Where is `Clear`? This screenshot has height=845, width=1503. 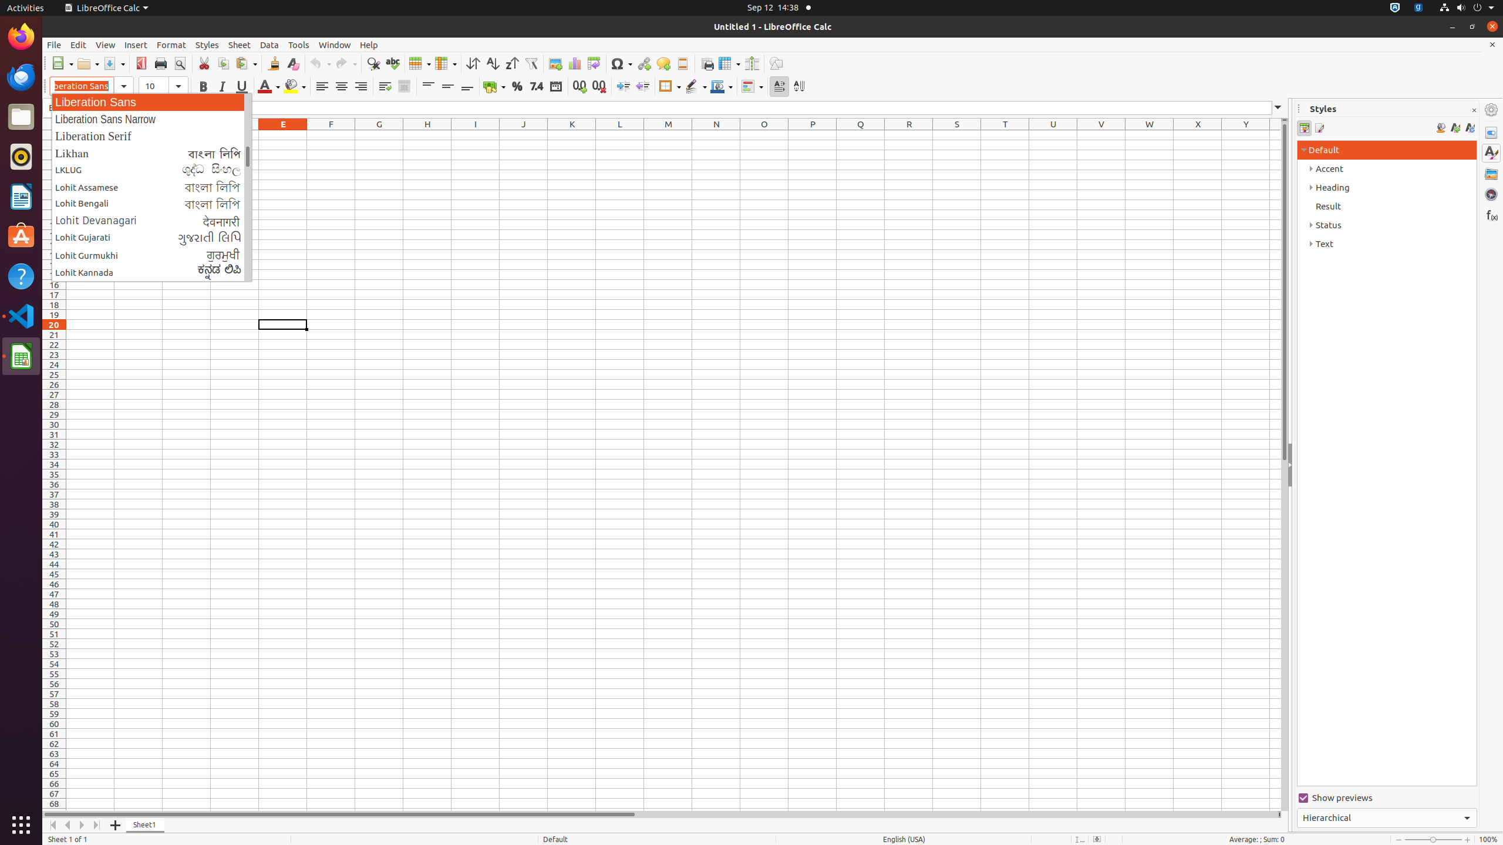
Clear is located at coordinates (292, 63).